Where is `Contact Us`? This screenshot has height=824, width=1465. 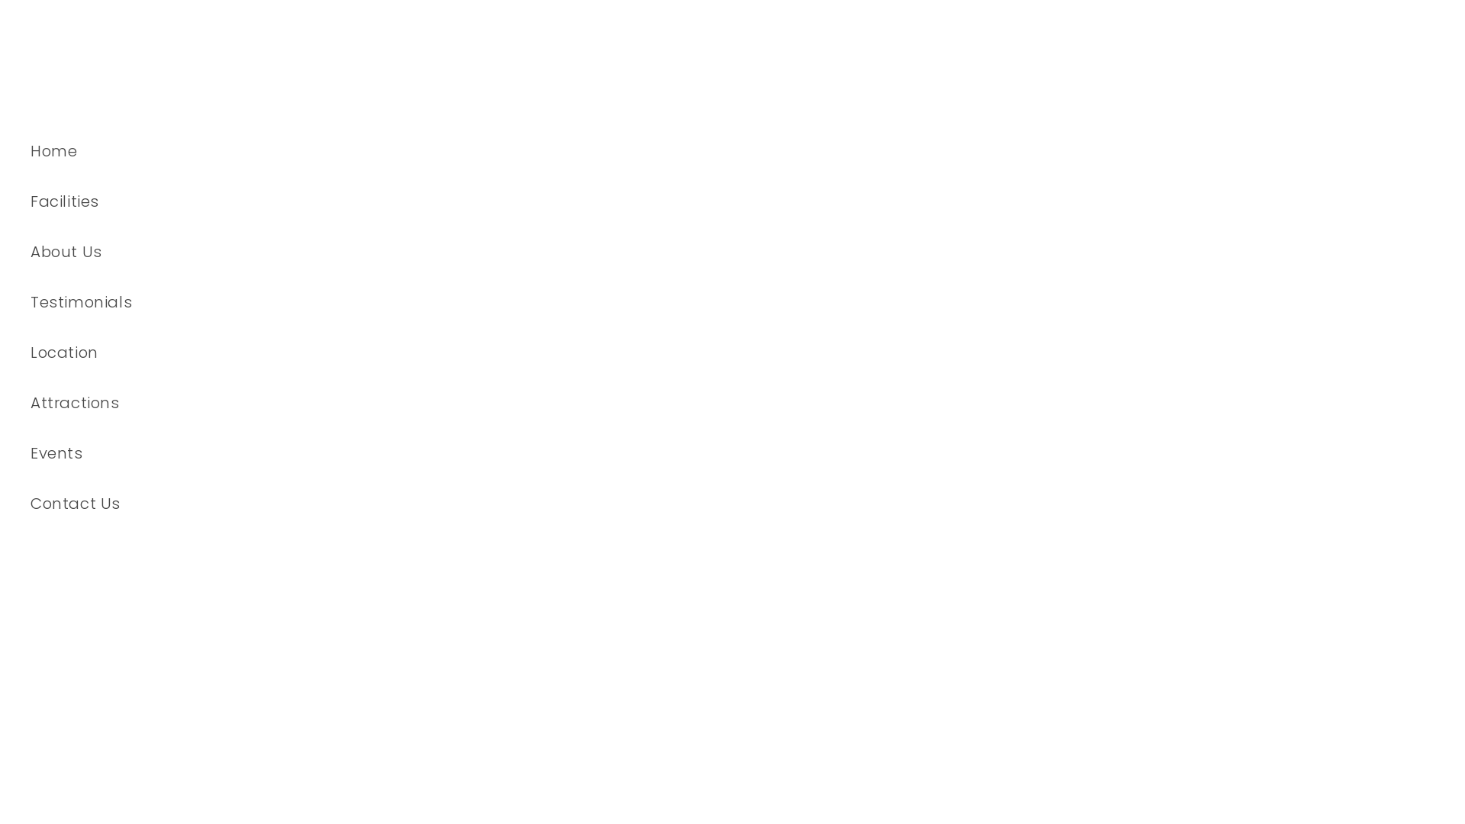
Contact Us is located at coordinates (293, 504).